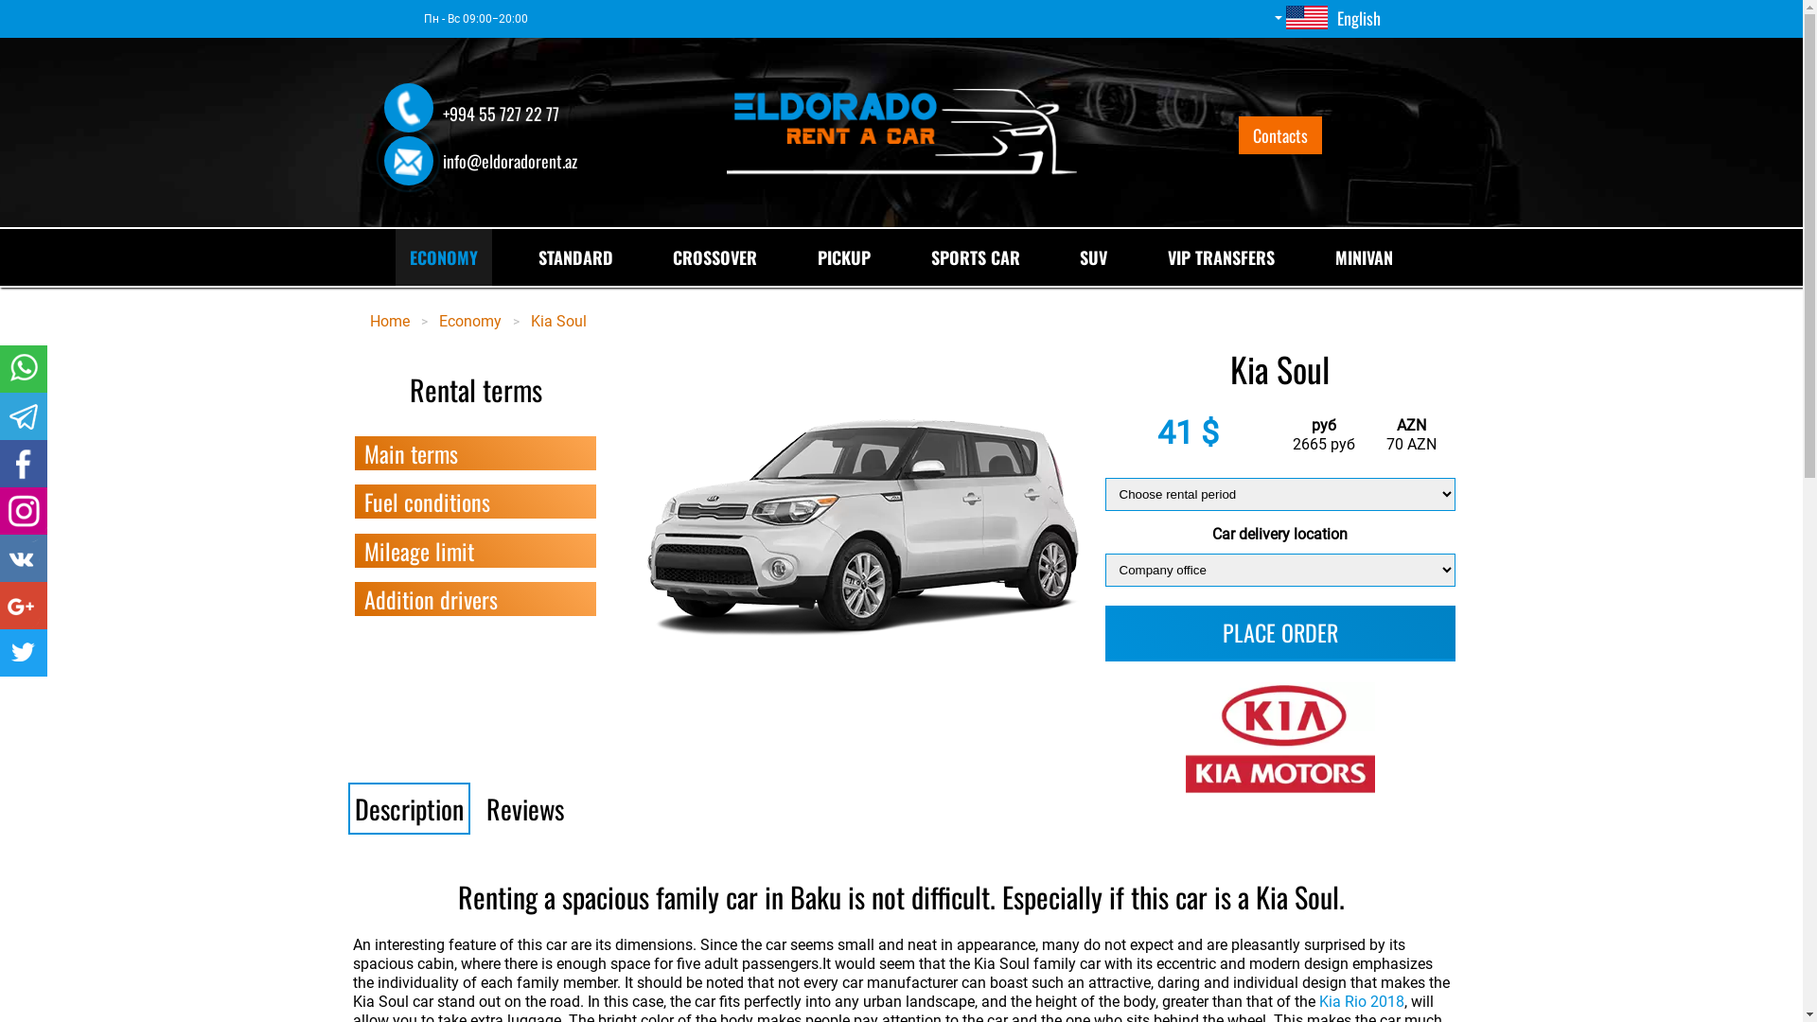 The width and height of the screenshot is (1817, 1022). I want to click on Economy, so click(470, 322).